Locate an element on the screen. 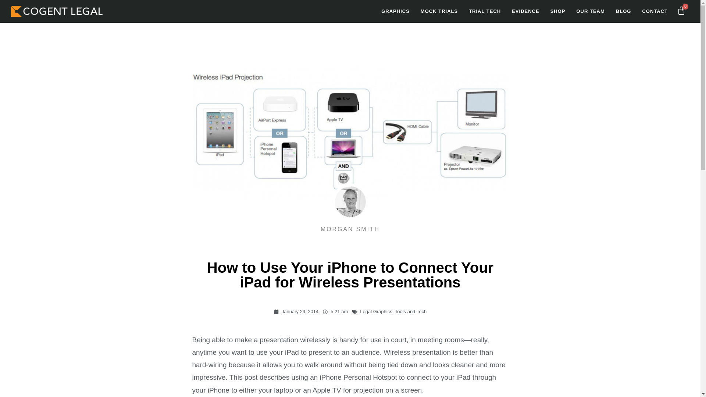  CONTACT is located at coordinates (655, 11).